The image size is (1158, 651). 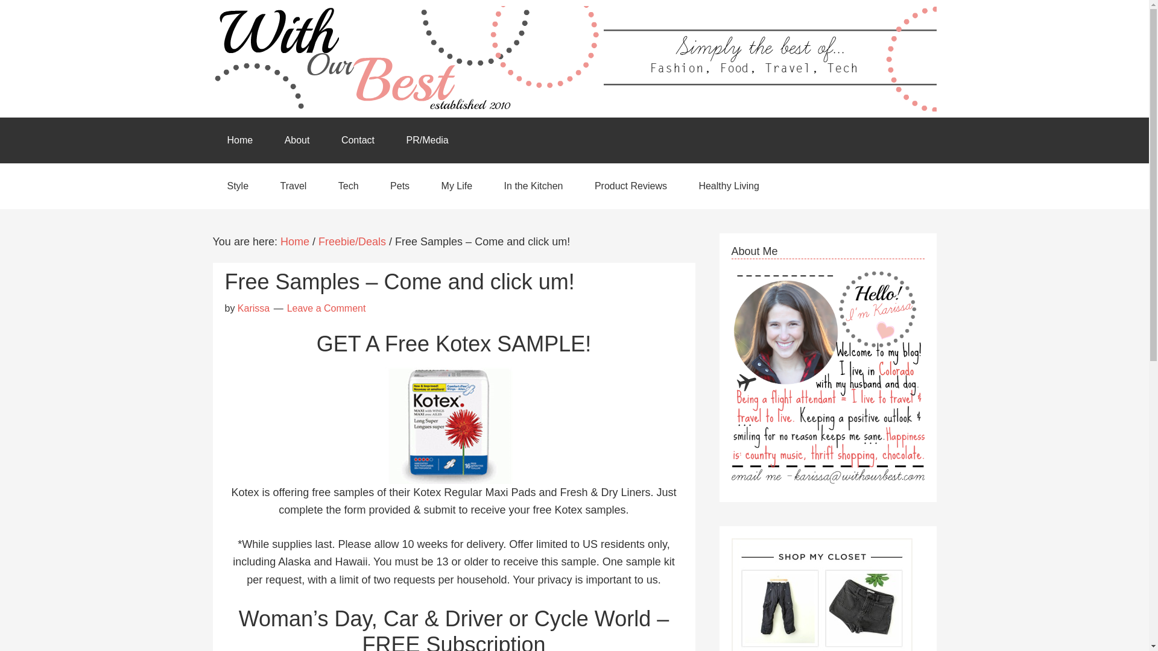 I want to click on With Our Best - Denver Lifestyle Blog, so click(x=574, y=58).